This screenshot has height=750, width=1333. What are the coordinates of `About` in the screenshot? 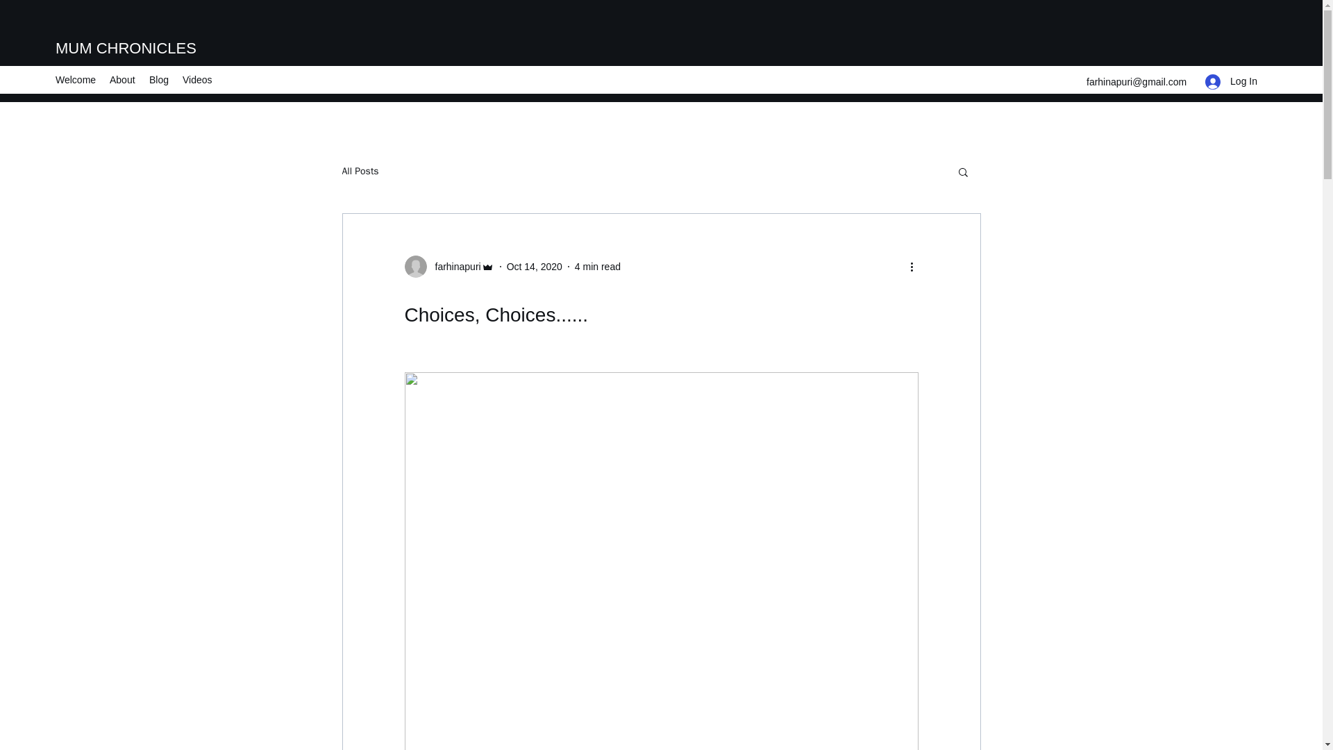 It's located at (122, 79).